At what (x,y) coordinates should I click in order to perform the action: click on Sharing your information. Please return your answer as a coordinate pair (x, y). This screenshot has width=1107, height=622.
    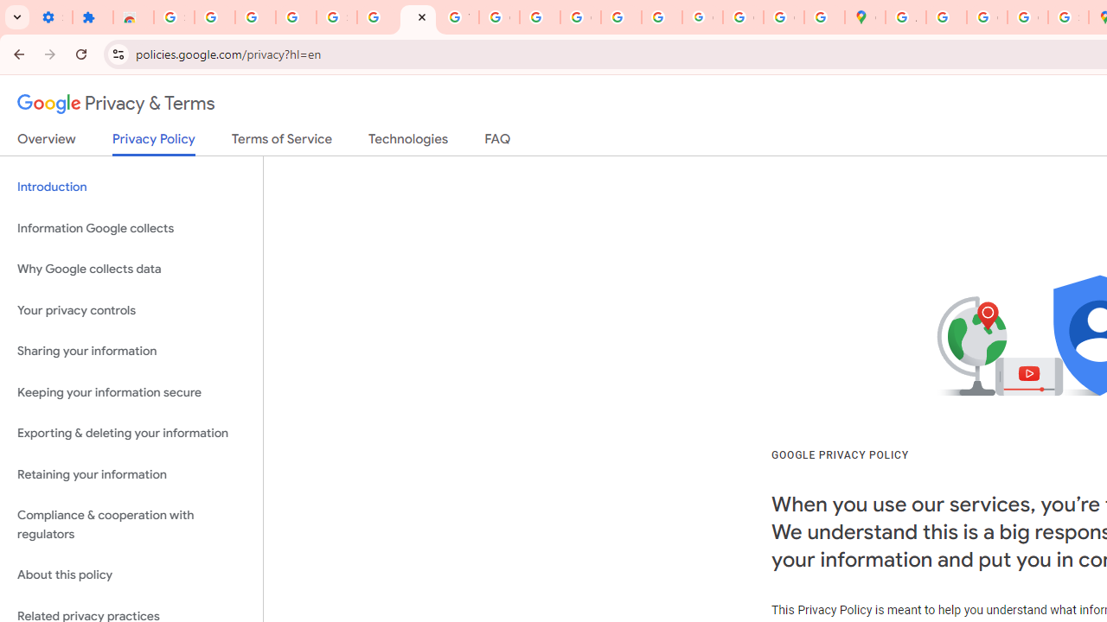
    Looking at the image, I should click on (131, 352).